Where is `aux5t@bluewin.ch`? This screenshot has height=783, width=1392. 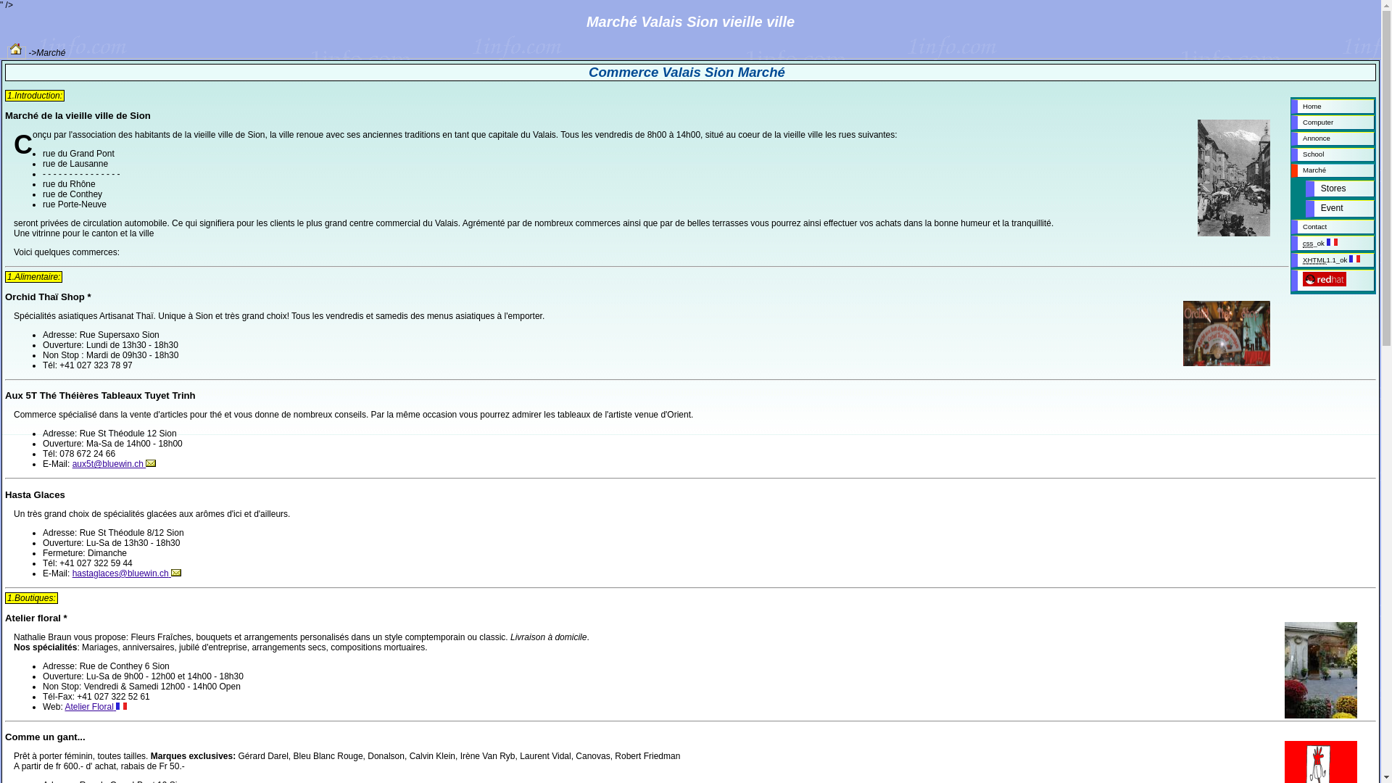
aux5t@bluewin.ch is located at coordinates (115, 464).